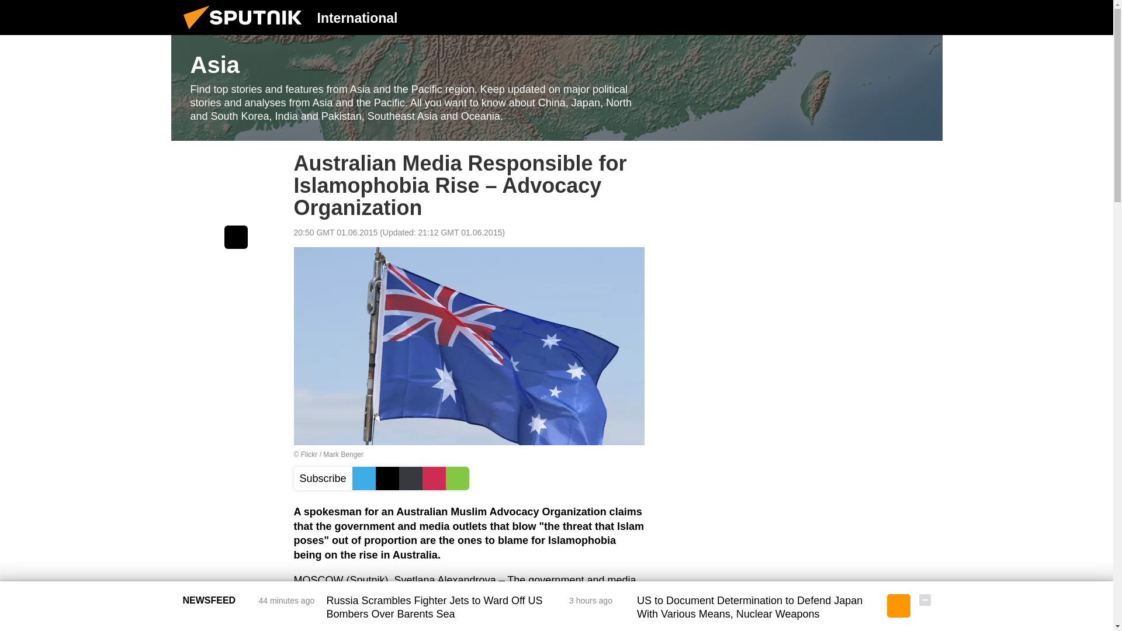 This screenshot has height=631, width=1122. Describe the element at coordinates (865, 17) in the screenshot. I see `Authorization` at that location.